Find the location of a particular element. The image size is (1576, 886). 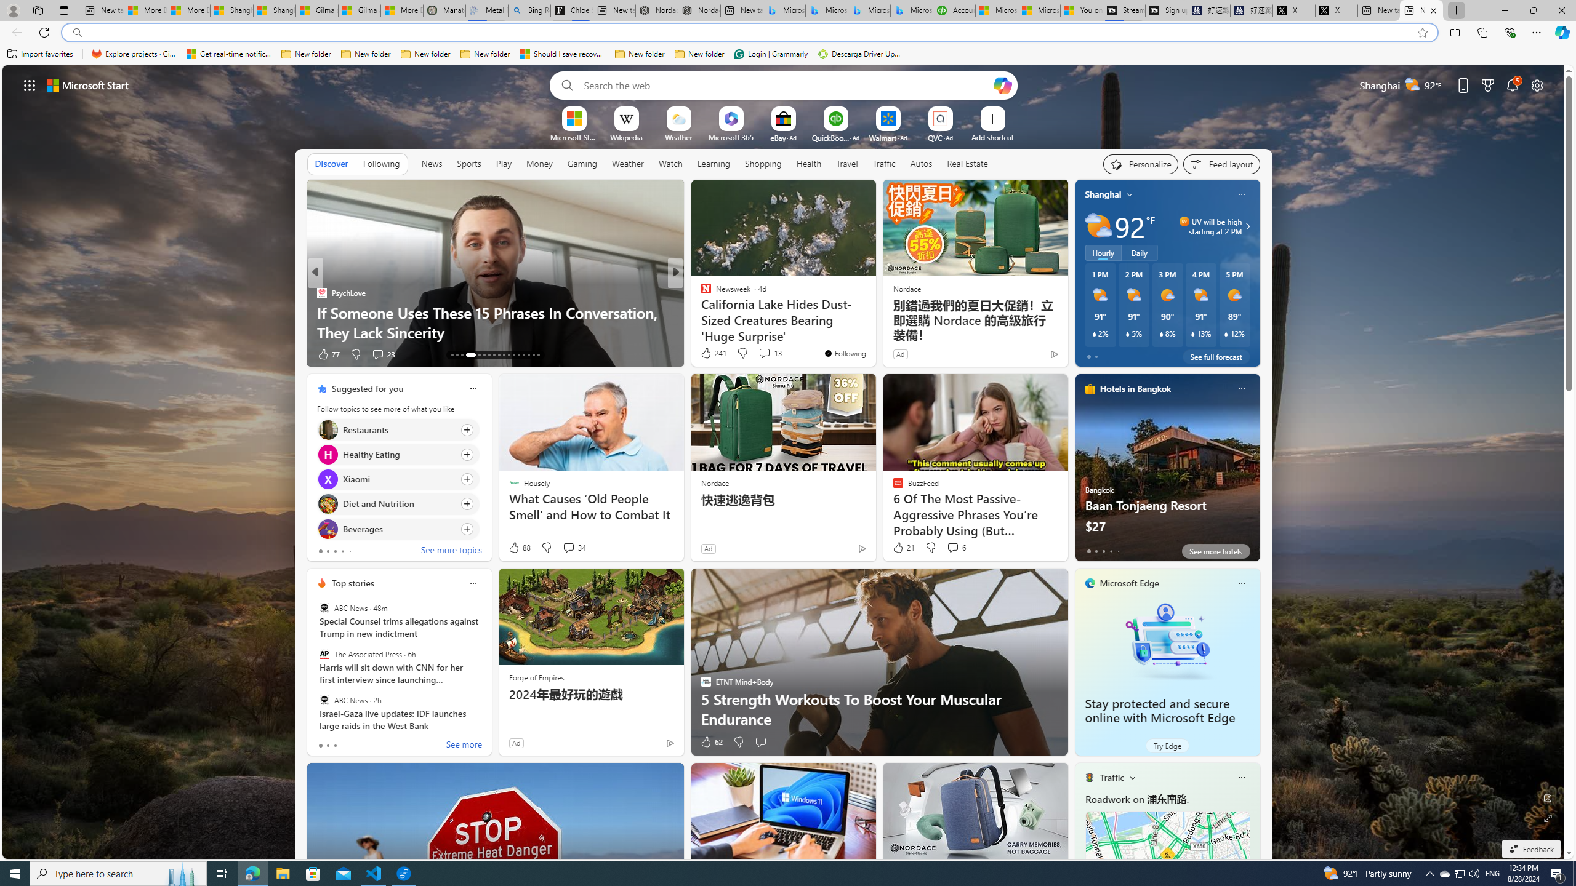

Edit Background is located at coordinates (1548, 797).